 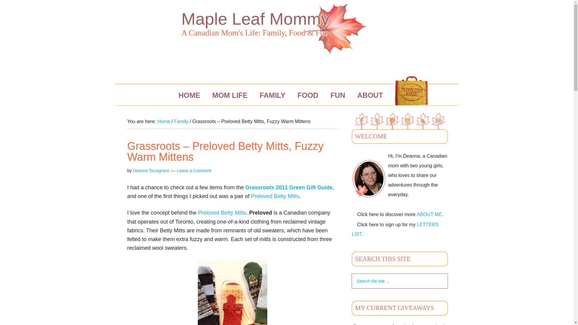 I want to click on Leave a Comment, so click(x=194, y=170).